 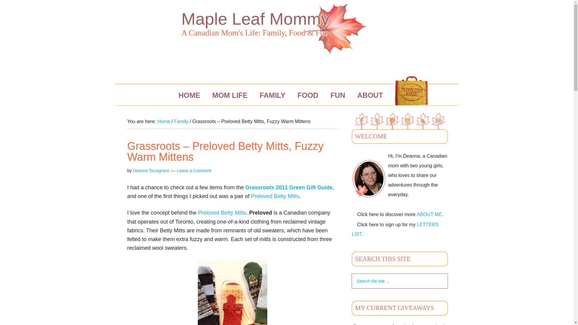 I want to click on Leave a Comment, so click(x=194, y=170).